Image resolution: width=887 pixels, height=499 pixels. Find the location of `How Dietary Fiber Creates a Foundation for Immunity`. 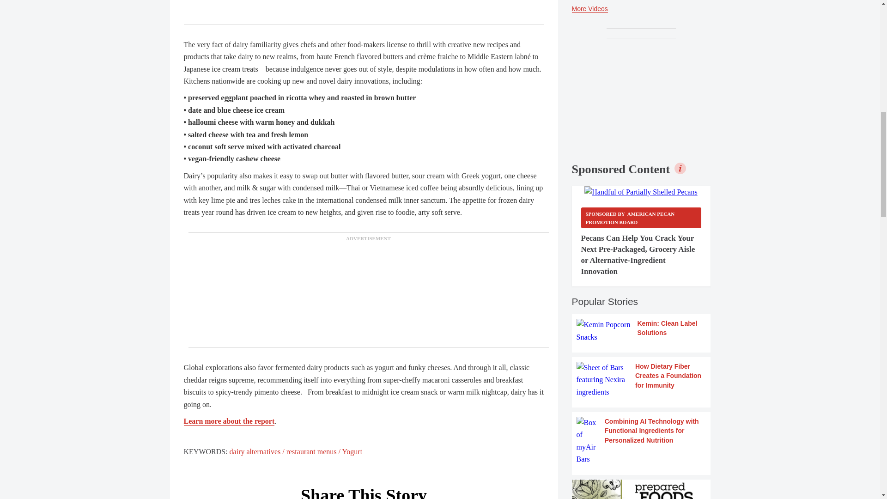

How Dietary Fiber Creates a Foundation for Immunity is located at coordinates (641, 380).